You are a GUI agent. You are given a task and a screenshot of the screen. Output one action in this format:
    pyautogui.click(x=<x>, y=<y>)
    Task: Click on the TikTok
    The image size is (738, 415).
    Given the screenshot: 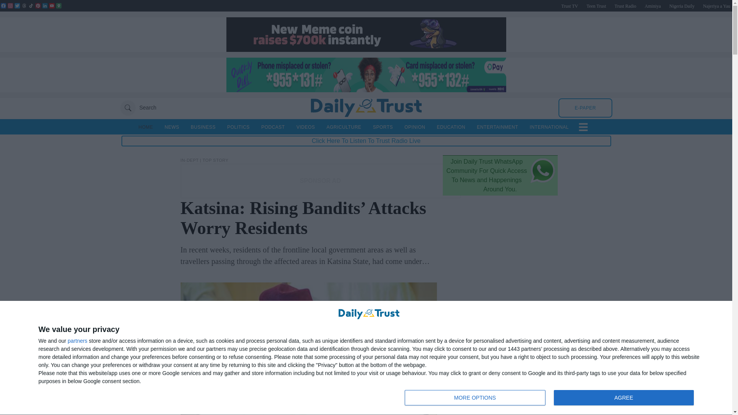 What is the action you would take?
    pyautogui.click(x=31, y=5)
    